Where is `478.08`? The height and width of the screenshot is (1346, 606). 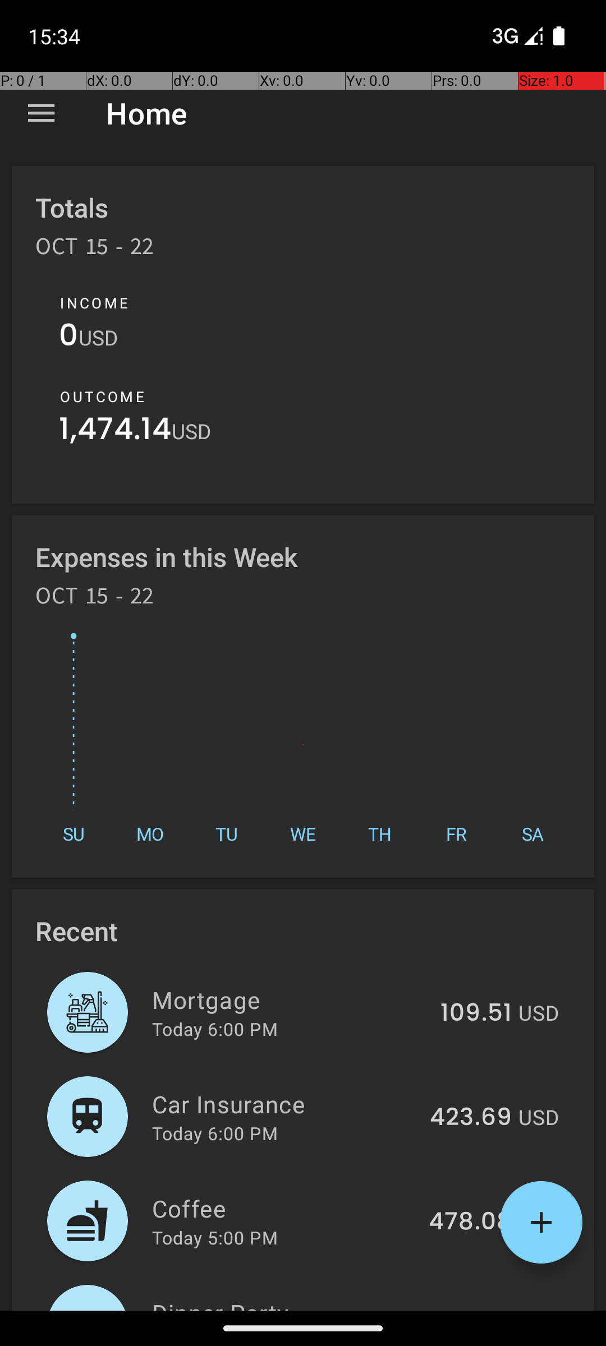
478.08 is located at coordinates (470, 1222).